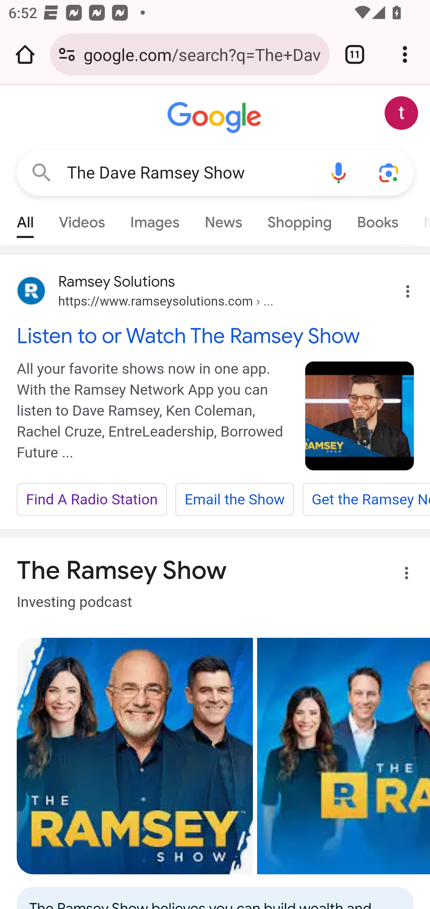  Describe the element at coordinates (377, 219) in the screenshot. I see `Books` at that location.